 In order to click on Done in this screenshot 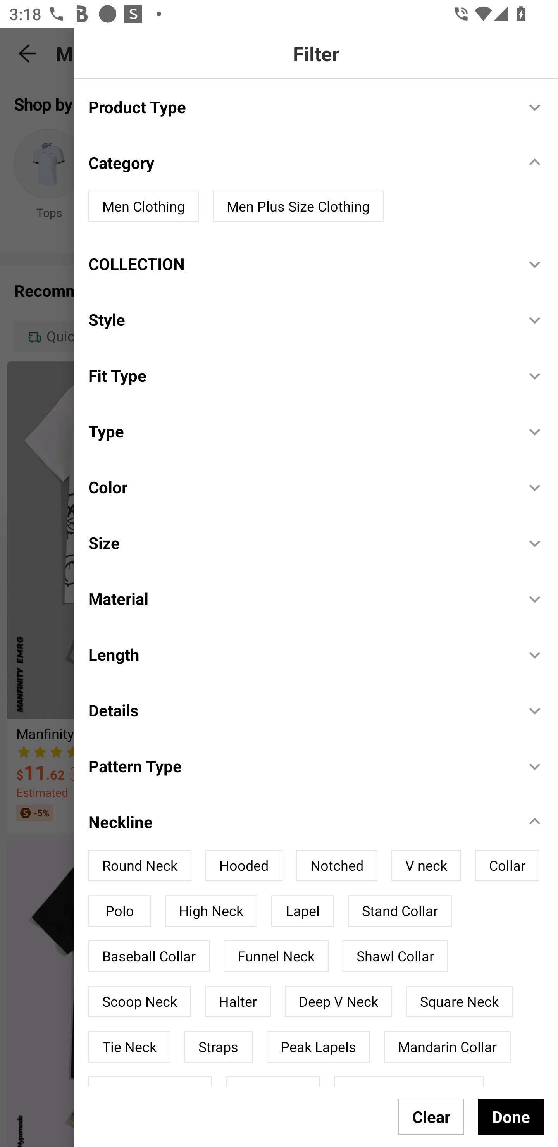, I will do `click(511, 1116)`.